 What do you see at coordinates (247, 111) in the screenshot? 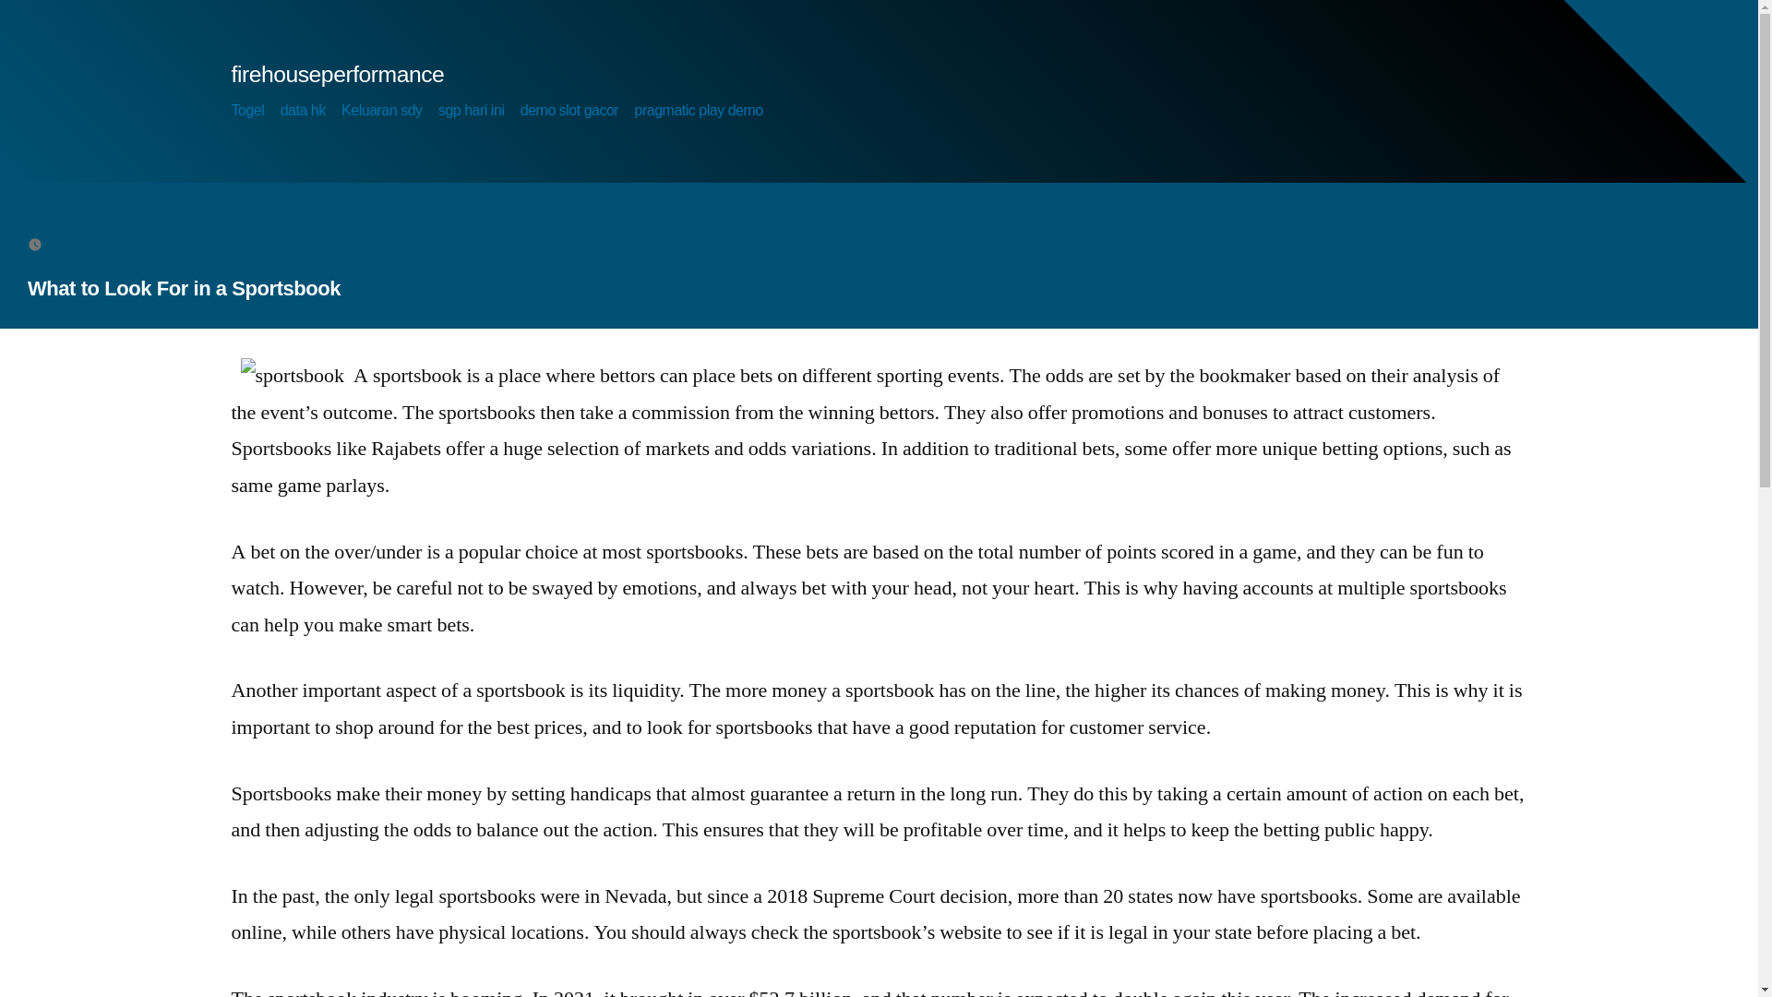
I see `Togel` at bounding box center [247, 111].